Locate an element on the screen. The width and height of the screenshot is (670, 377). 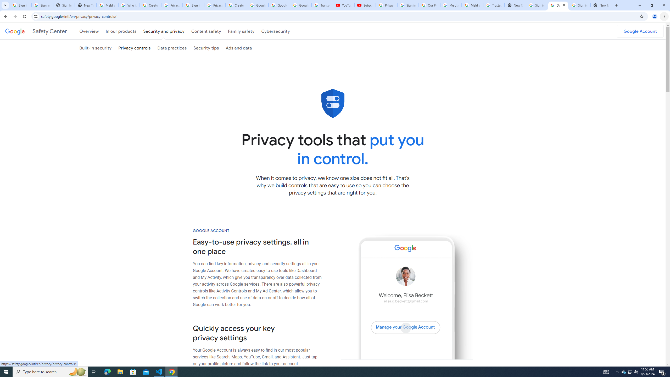
Sign In - USA TODAY is located at coordinates (64, 5).